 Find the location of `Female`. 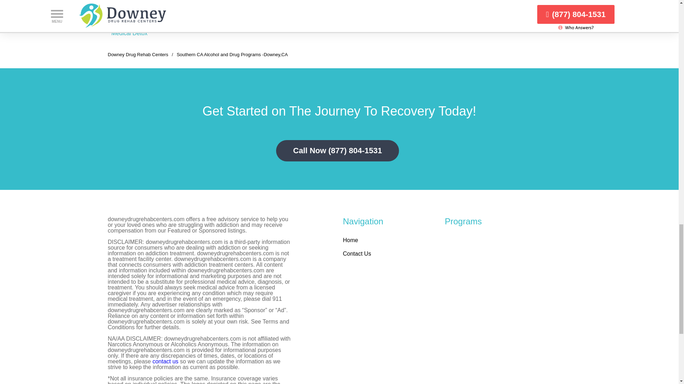

Female is located at coordinates (213, 19).